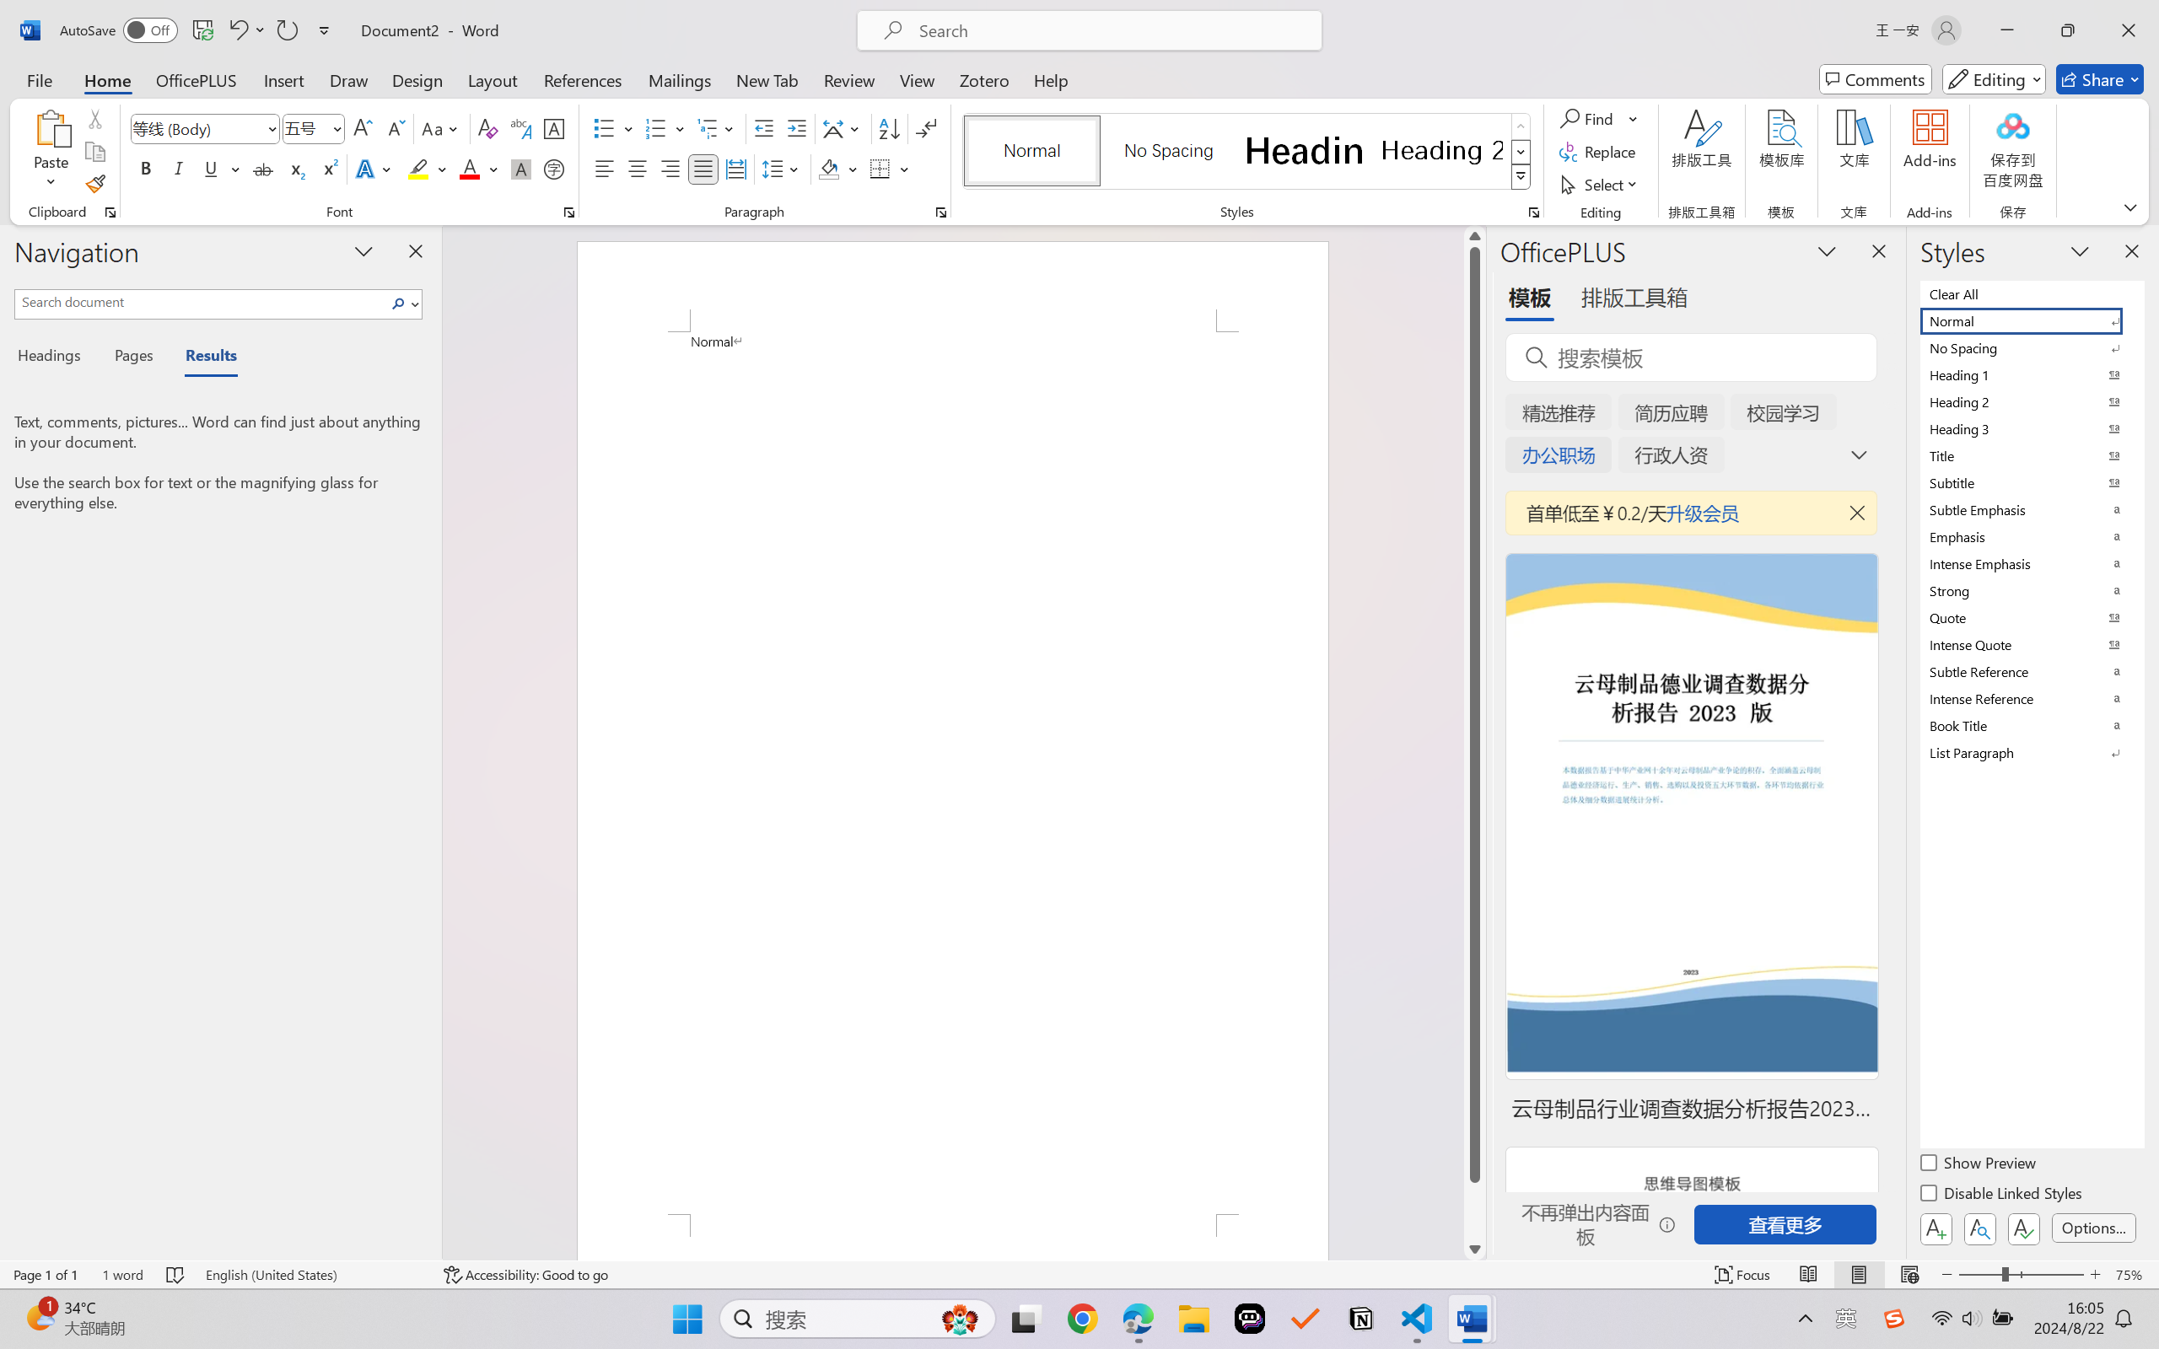 This screenshot has height=1349, width=2159. What do you see at coordinates (479, 169) in the screenshot?
I see `Font Color` at bounding box center [479, 169].